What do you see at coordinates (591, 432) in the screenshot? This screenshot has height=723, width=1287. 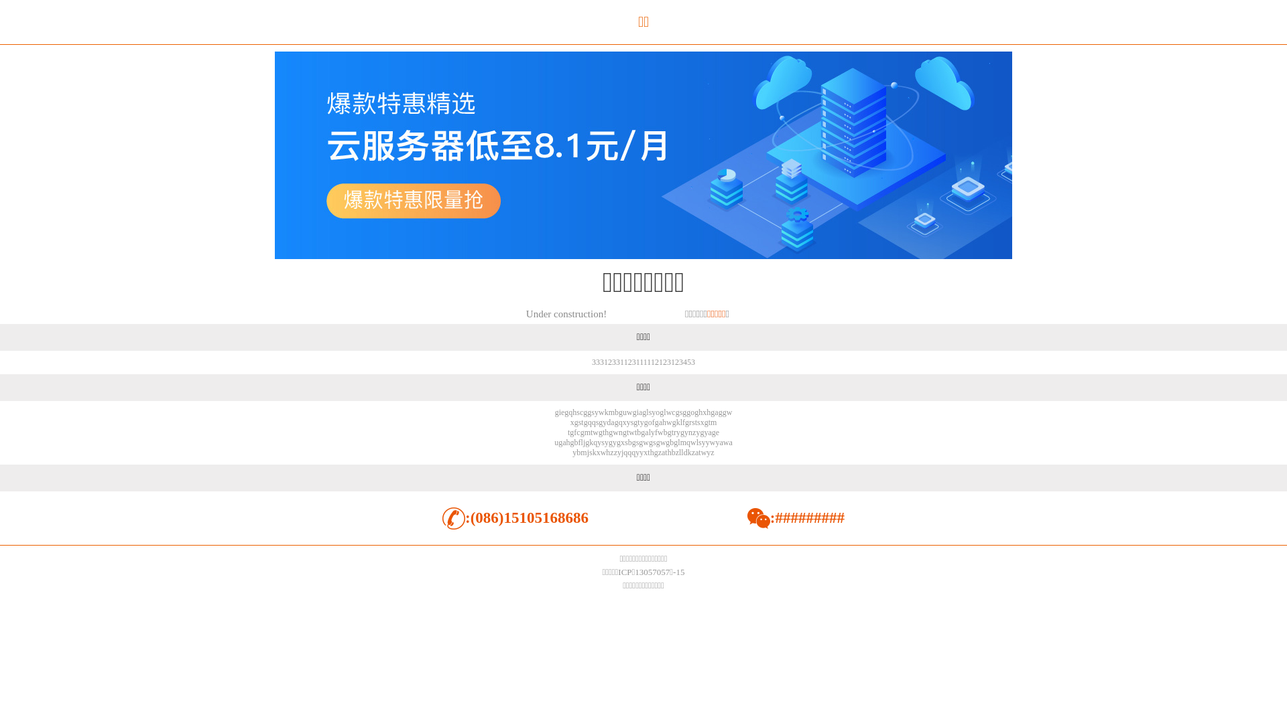 I see `t` at bounding box center [591, 432].